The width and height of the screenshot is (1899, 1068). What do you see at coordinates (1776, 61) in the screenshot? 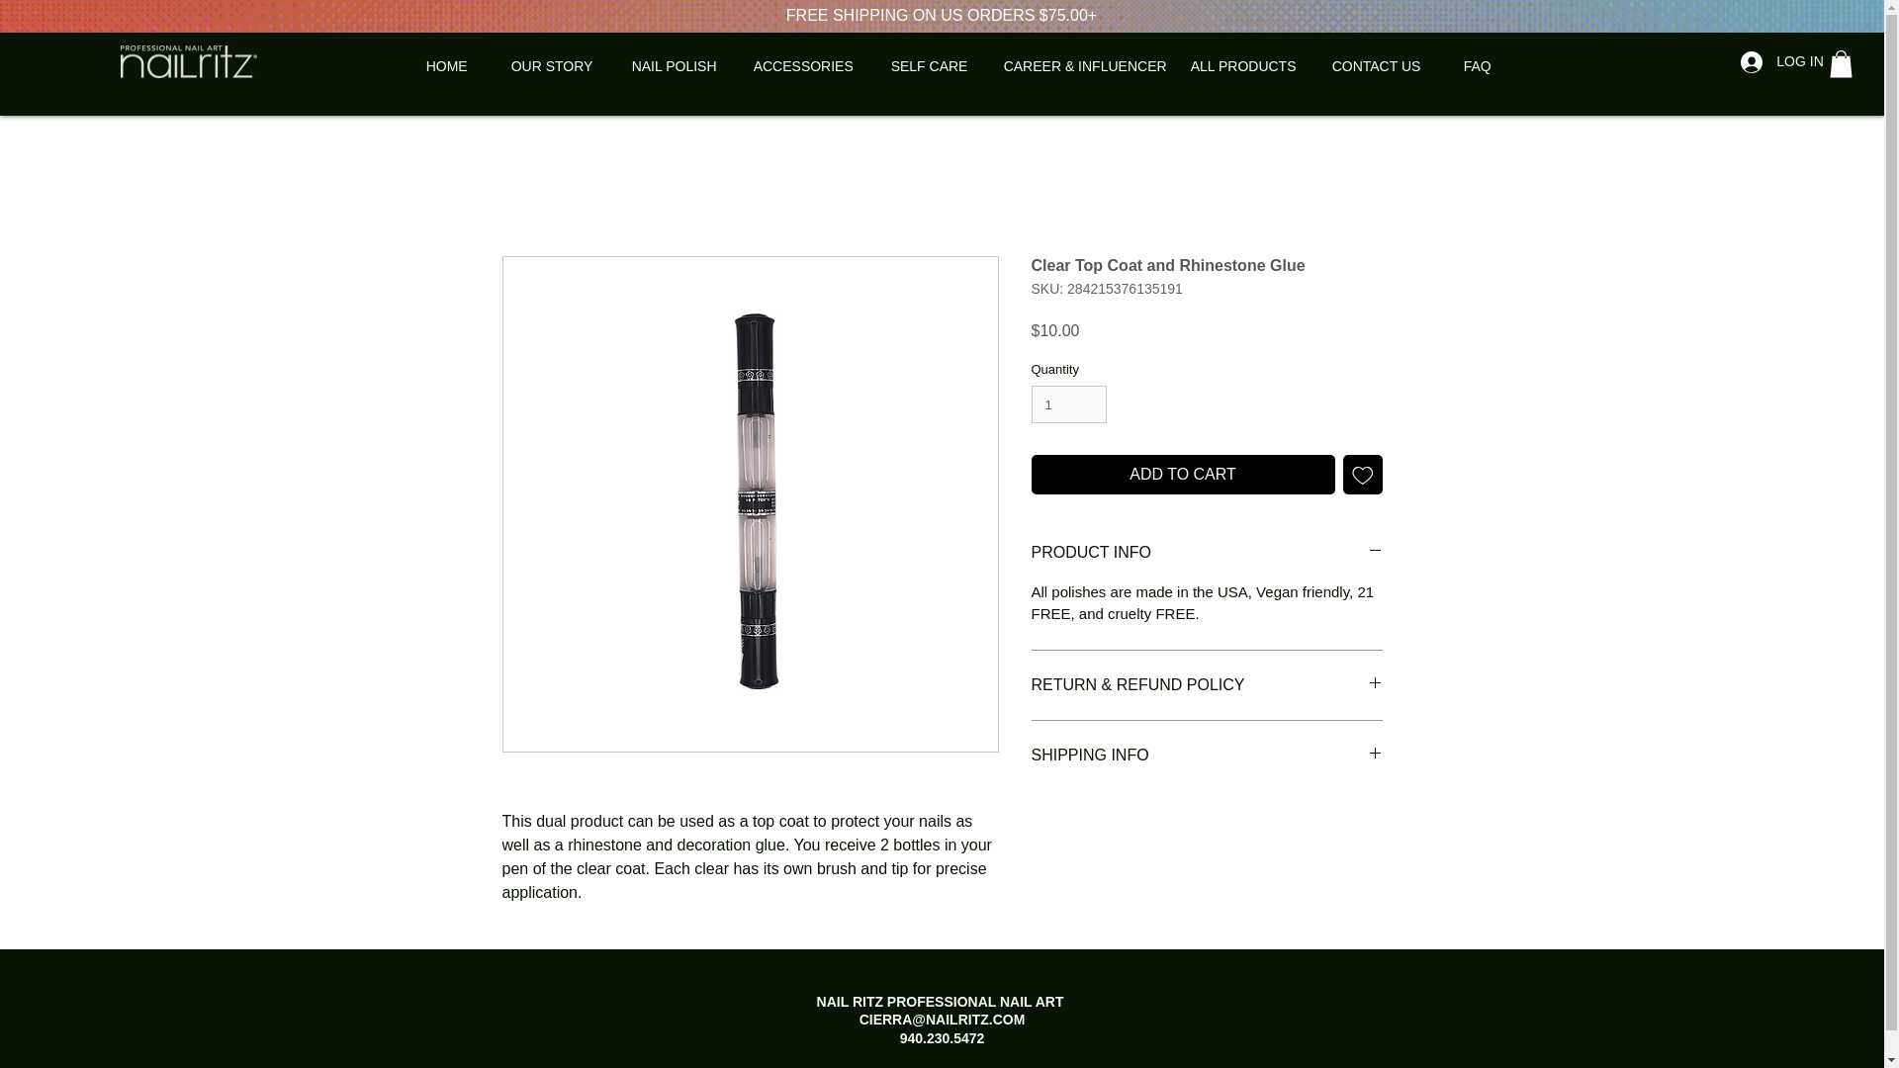
I see `LOG IN` at bounding box center [1776, 61].